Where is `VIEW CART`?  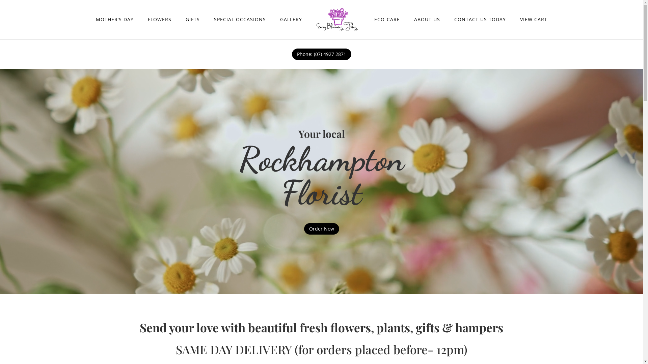 VIEW CART is located at coordinates (533, 20).